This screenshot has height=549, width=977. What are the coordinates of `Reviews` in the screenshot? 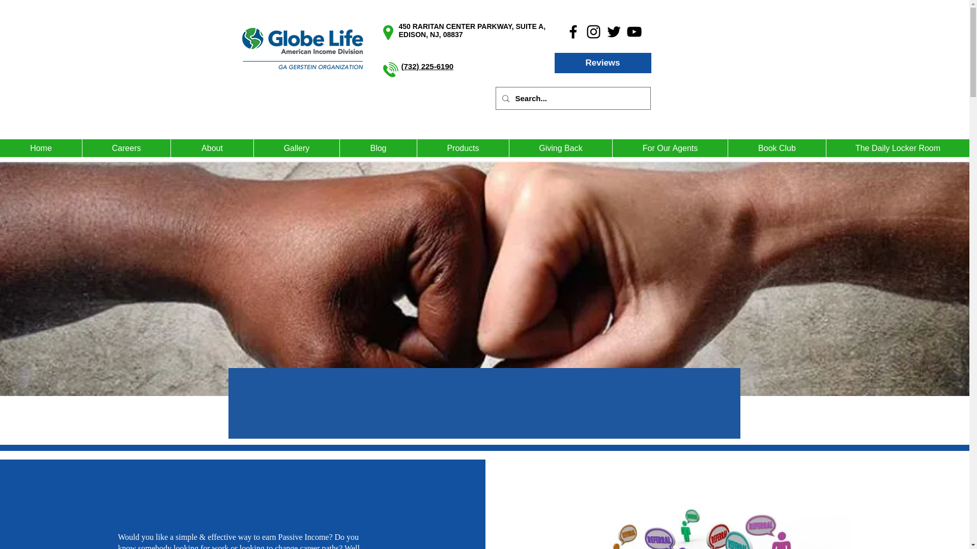 It's located at (603, 63).